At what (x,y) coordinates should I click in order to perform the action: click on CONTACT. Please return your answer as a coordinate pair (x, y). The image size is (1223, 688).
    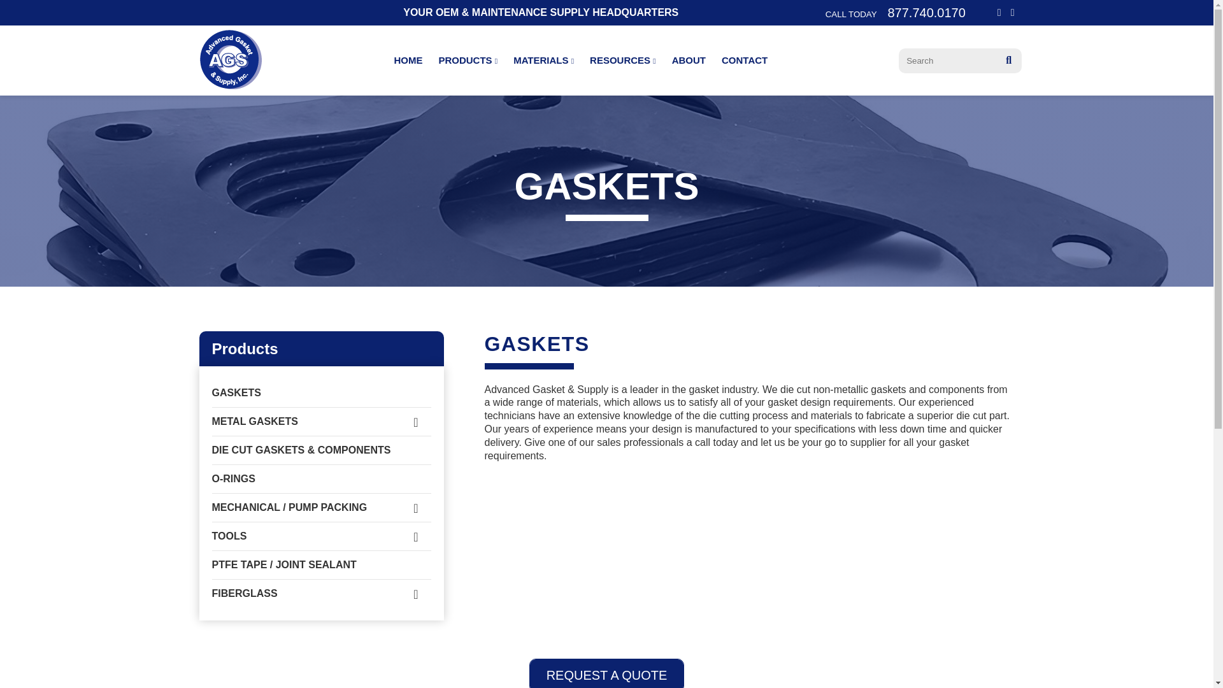
    Looking at the image, I should click on (744, 60).